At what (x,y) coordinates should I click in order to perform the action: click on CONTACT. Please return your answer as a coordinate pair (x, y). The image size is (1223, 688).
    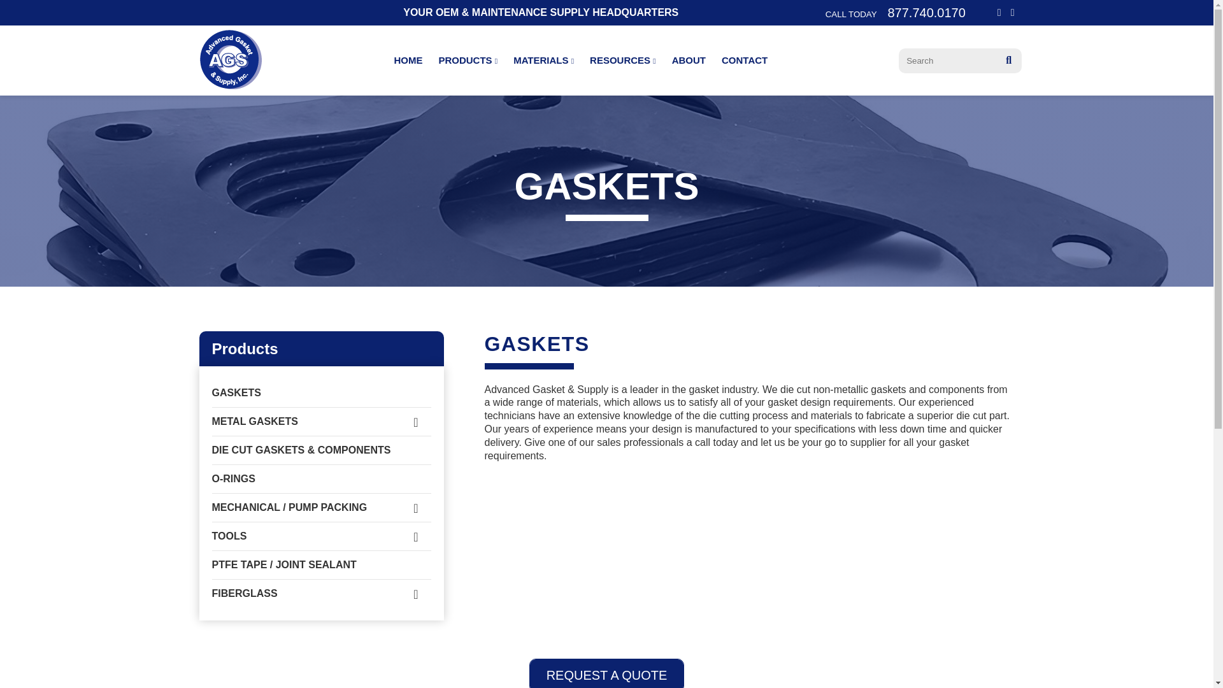
    Looking at the image, I should click on (744, 60).